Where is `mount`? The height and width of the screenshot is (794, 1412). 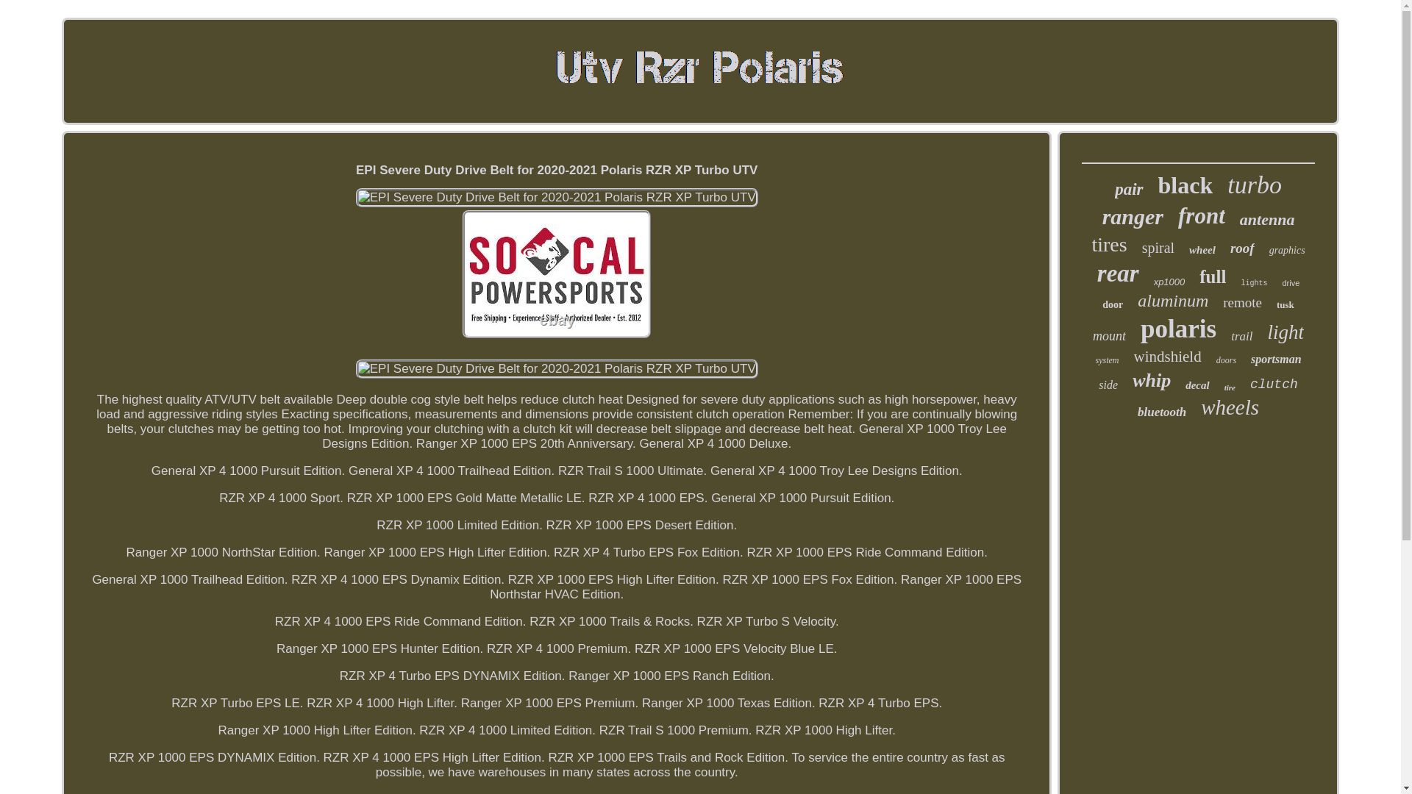 mount is located at coordinates (1109, 336).